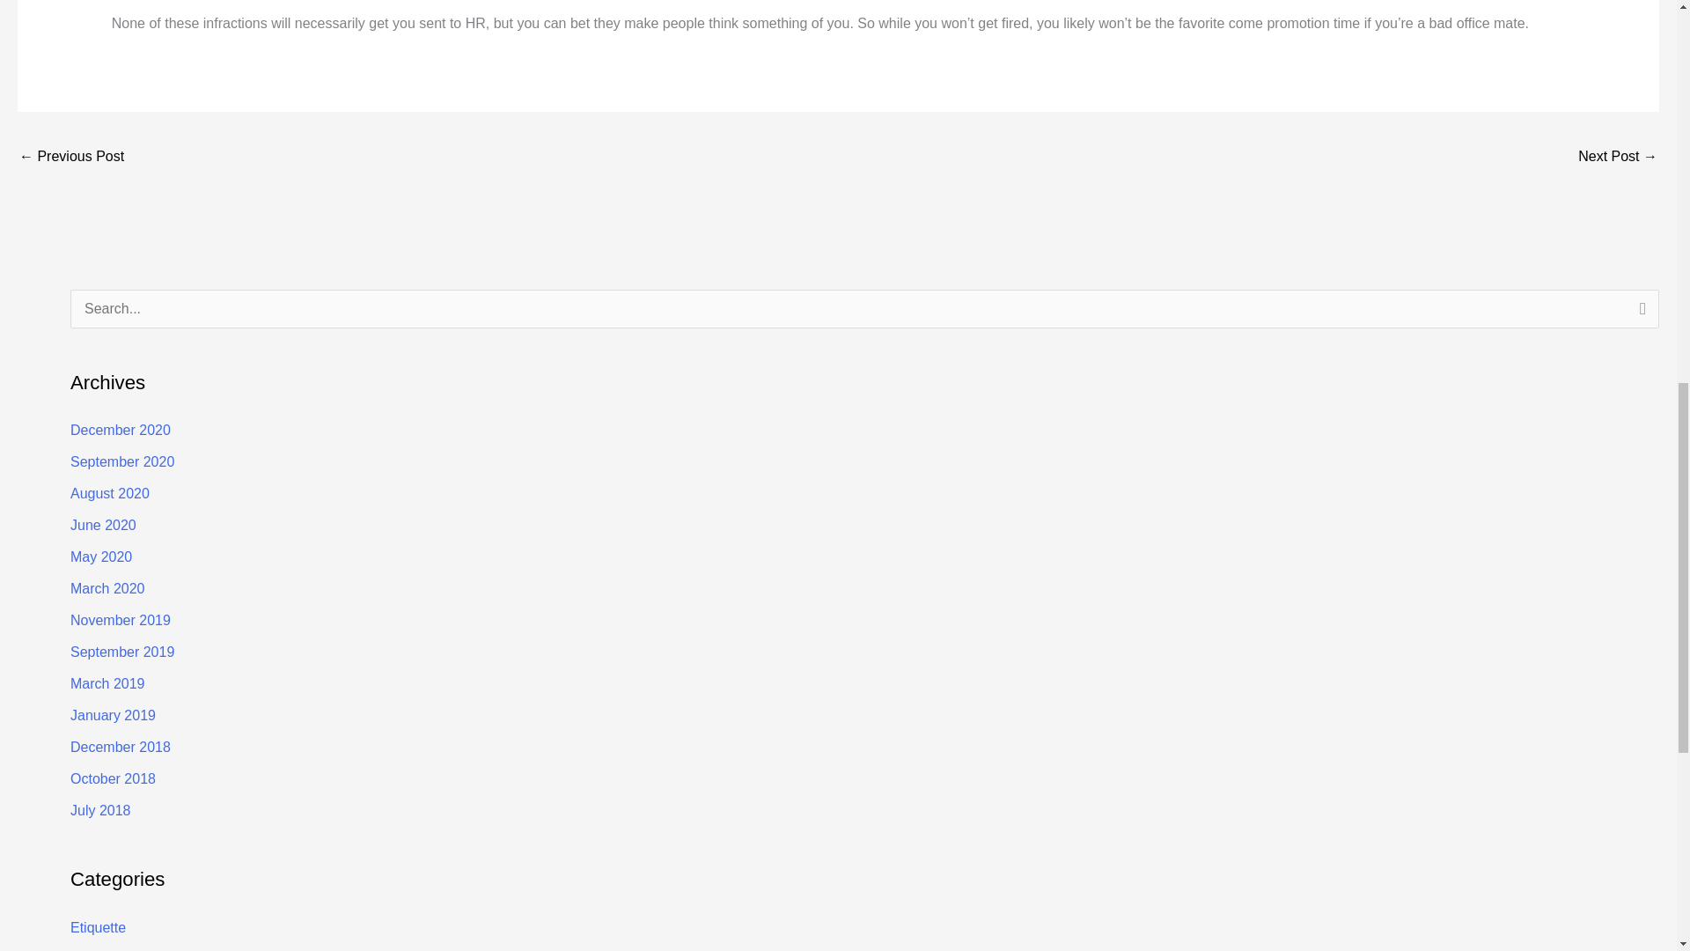 The image size is (1690, 951). What do you see at coordinates (121, 461) in the screenshot?
I see `September 2020` at bounding box center [121, 461].